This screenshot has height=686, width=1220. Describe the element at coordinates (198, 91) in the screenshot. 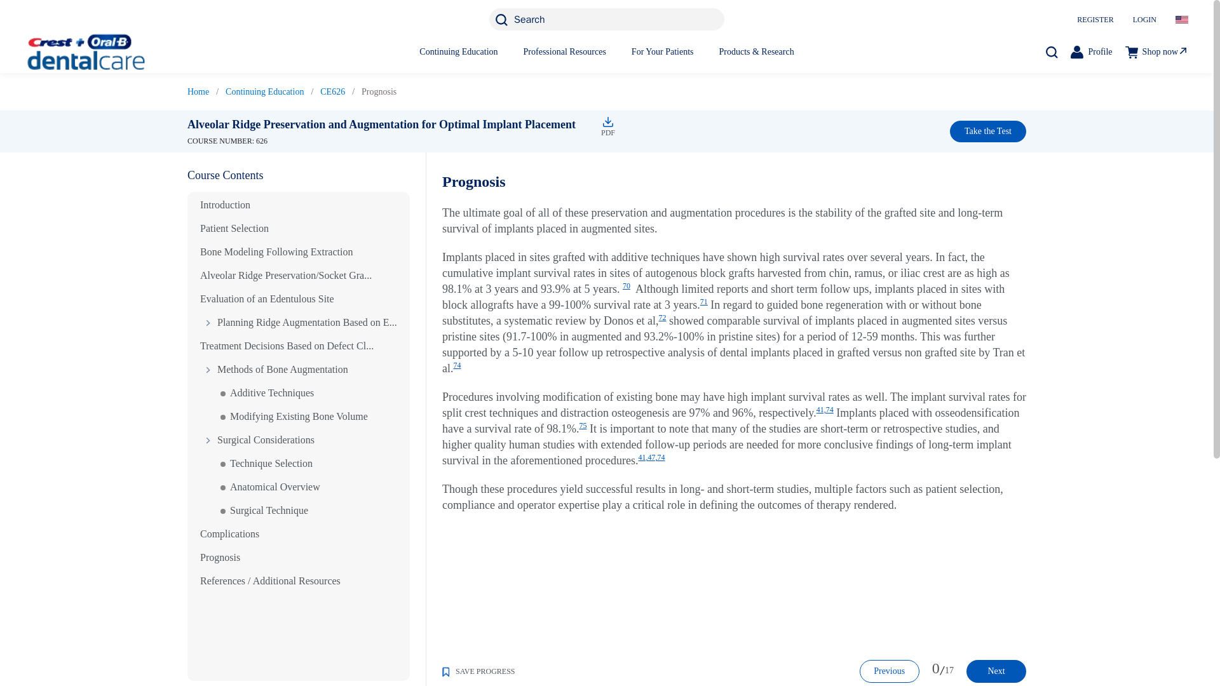

I see `Home` at that location.